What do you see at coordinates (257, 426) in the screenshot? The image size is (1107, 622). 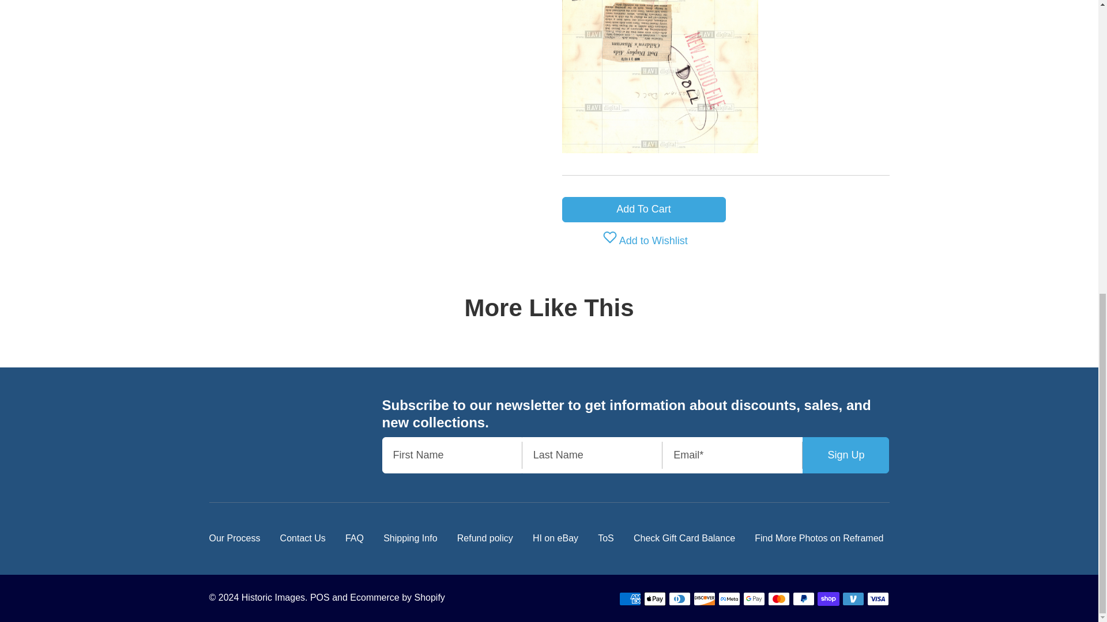 I see `Historic Images` at bounding box center [257, 426].